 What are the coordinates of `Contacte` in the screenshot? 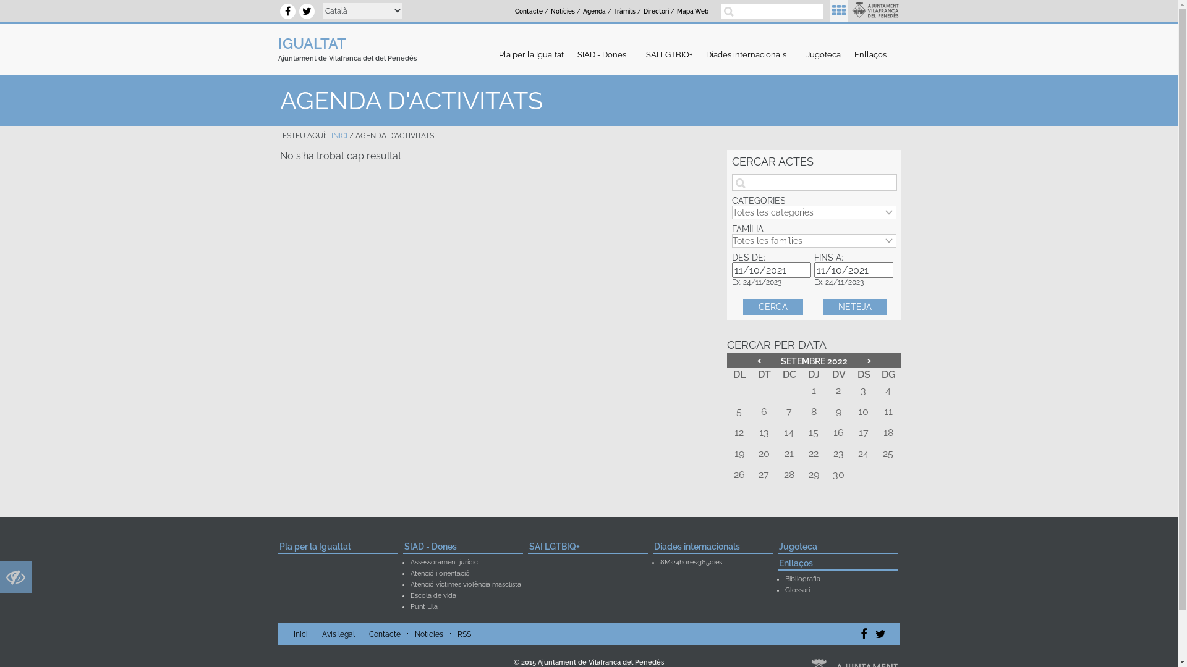 It's located at (529, 12).